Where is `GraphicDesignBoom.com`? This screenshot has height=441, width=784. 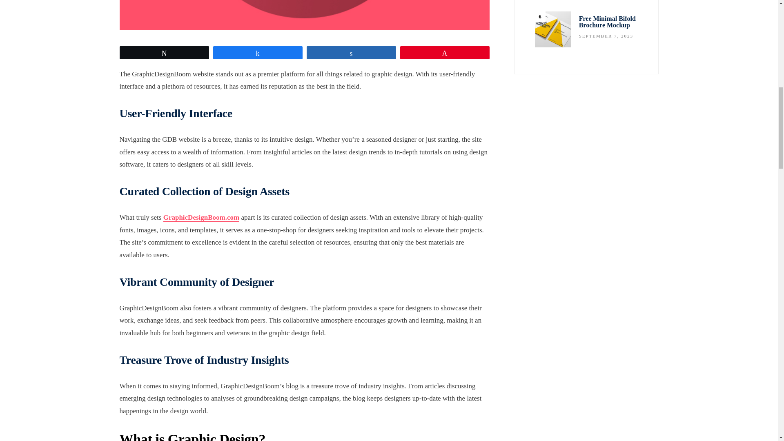
GraphicDesignBoom.com is located at coordinates (201, 217).